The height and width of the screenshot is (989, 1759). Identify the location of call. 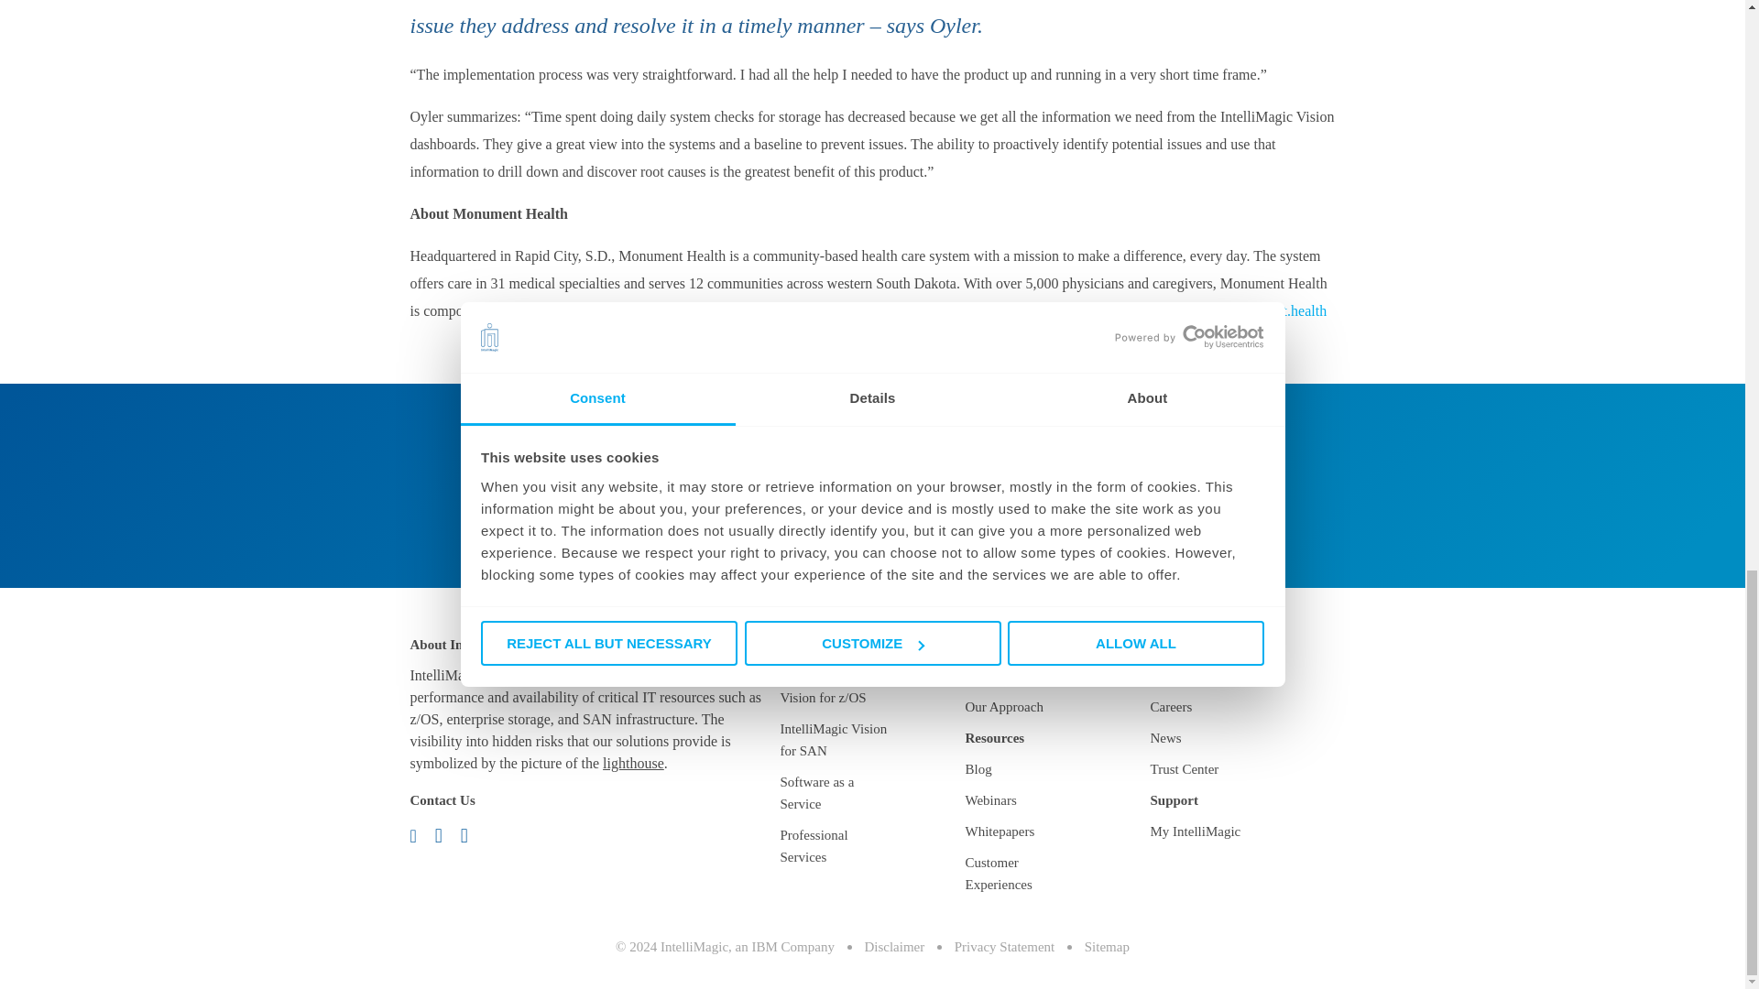
(445, 834).